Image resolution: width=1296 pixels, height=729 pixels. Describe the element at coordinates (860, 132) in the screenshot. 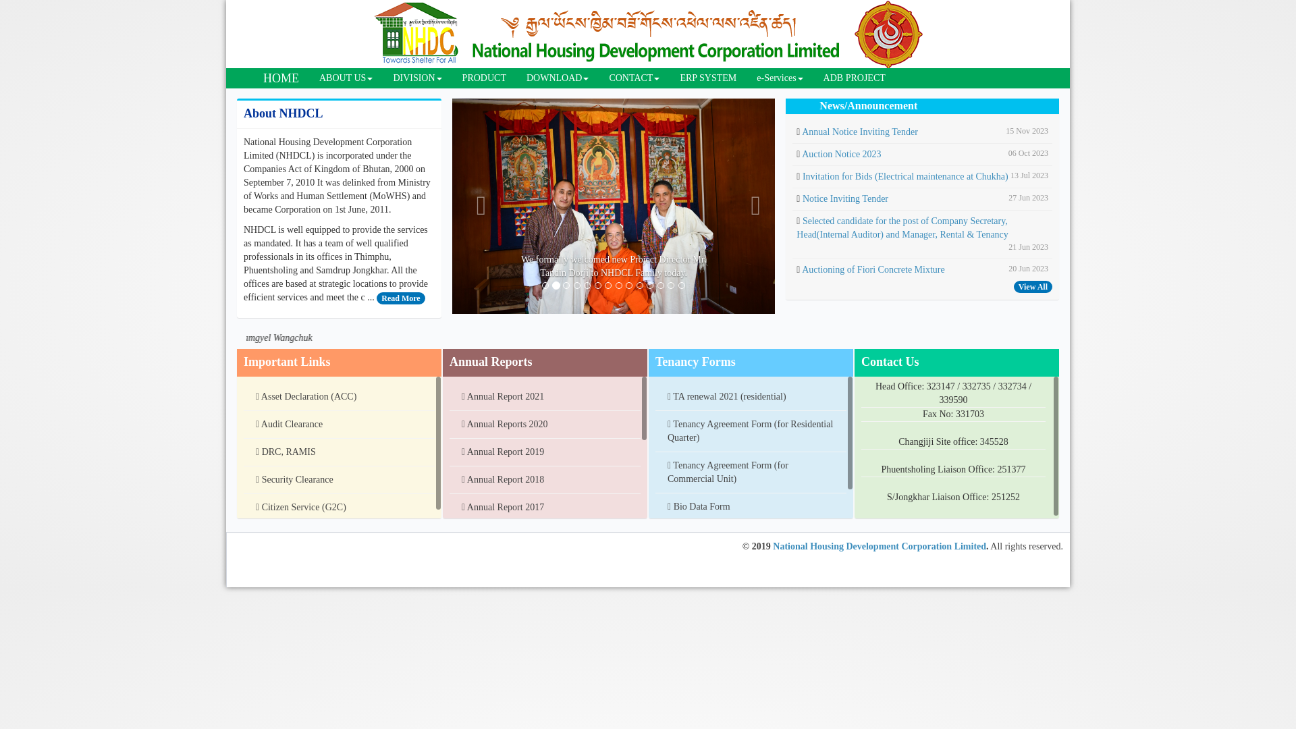

I see `Annual Notice Inviting Tender` at that location.